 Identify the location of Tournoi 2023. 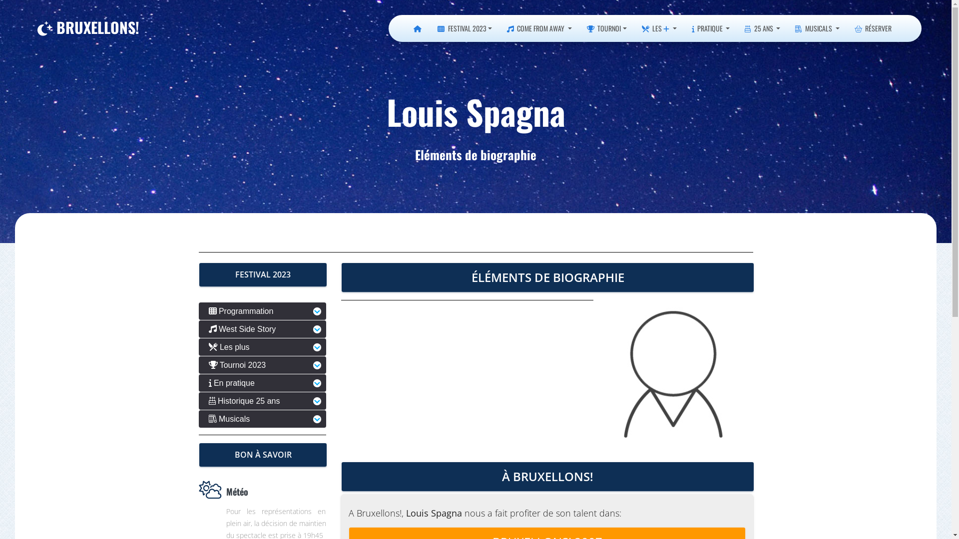
(263, 365).